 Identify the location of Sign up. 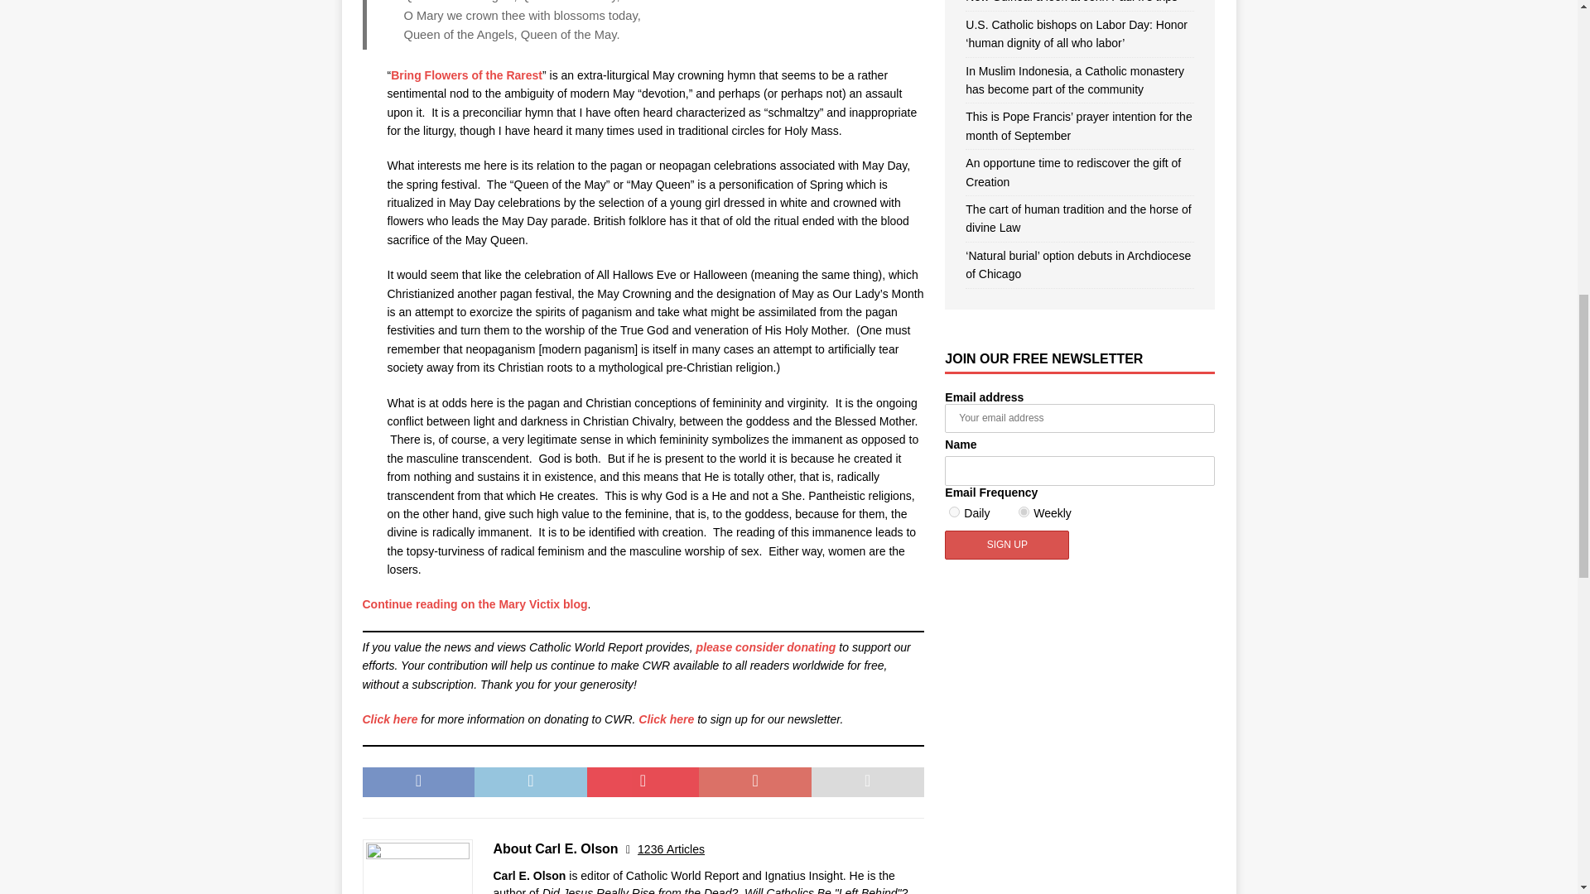
(1006, 545).